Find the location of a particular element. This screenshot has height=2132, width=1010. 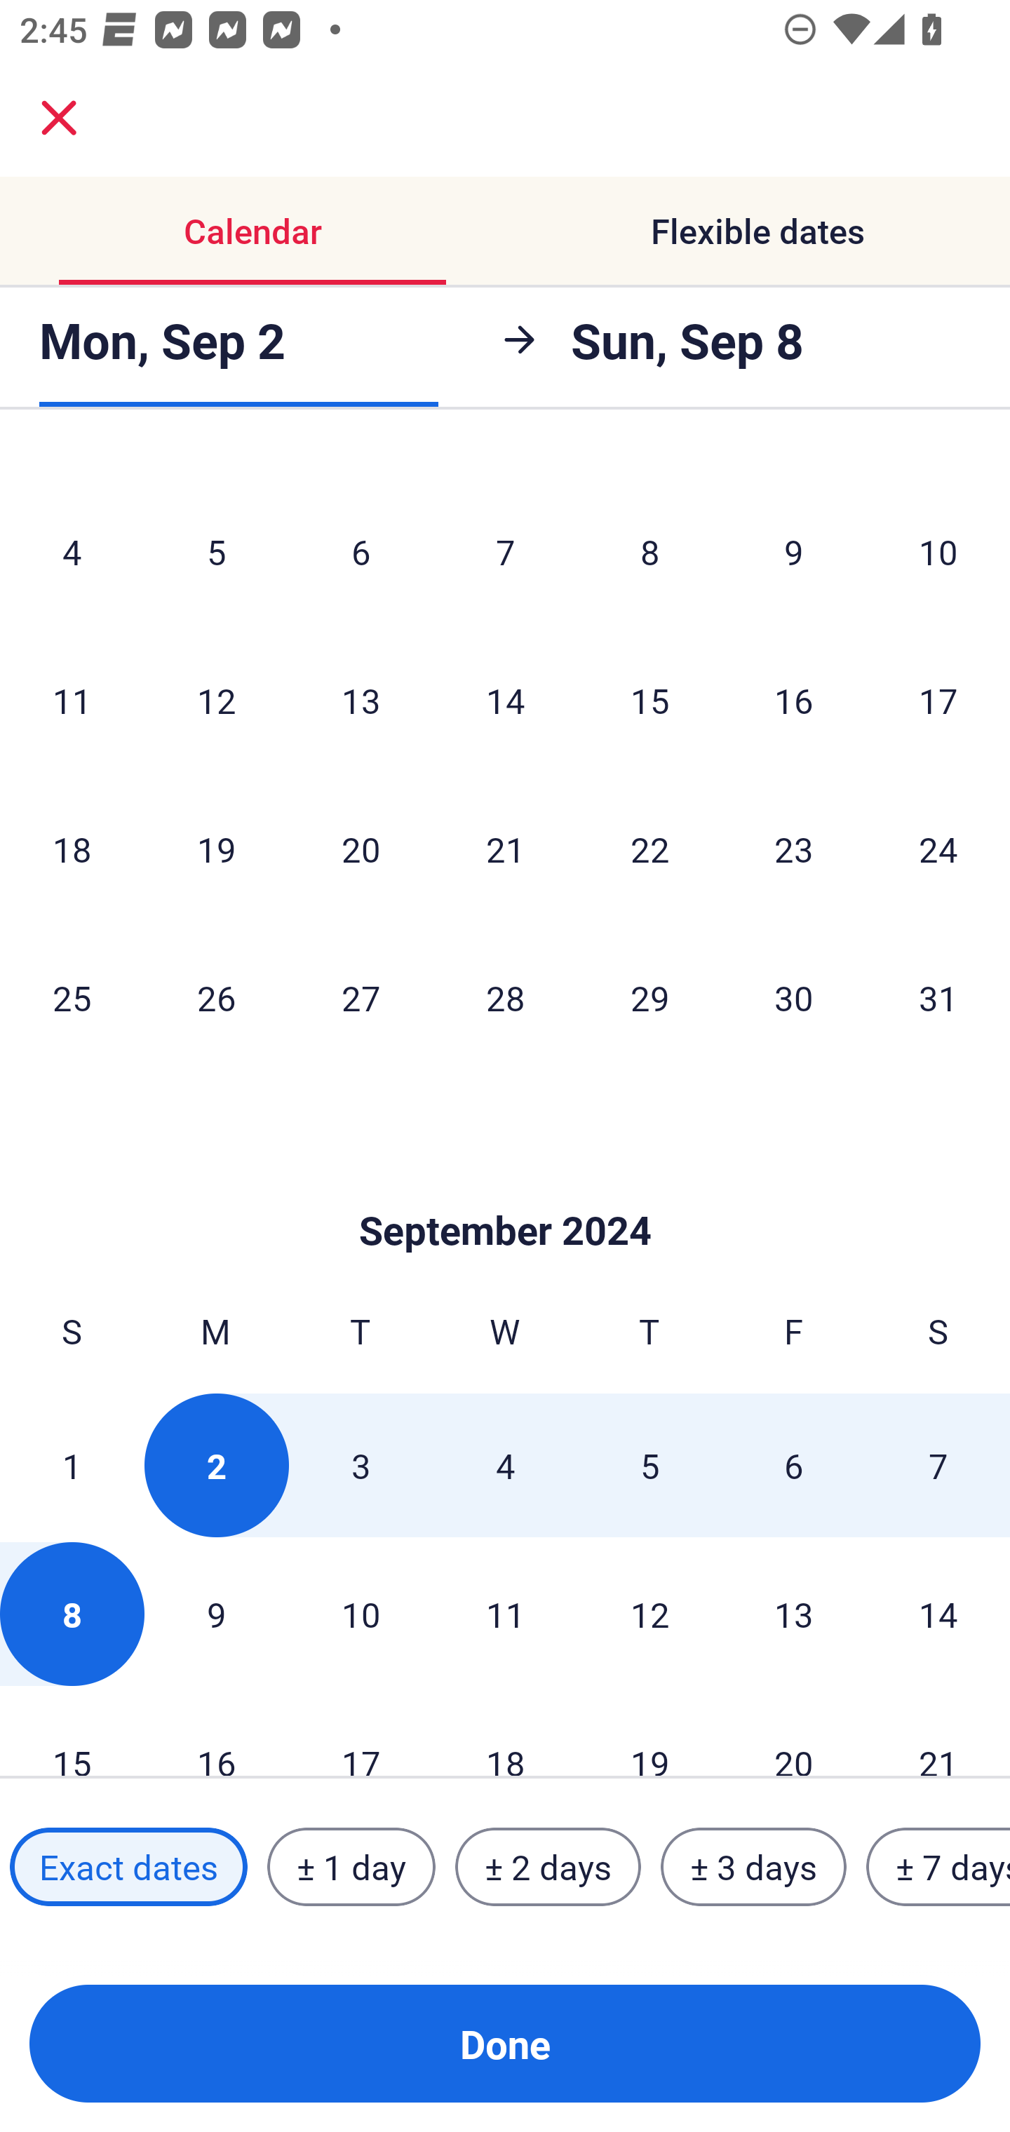

± 3 days is located at coordinates (753, 1866).